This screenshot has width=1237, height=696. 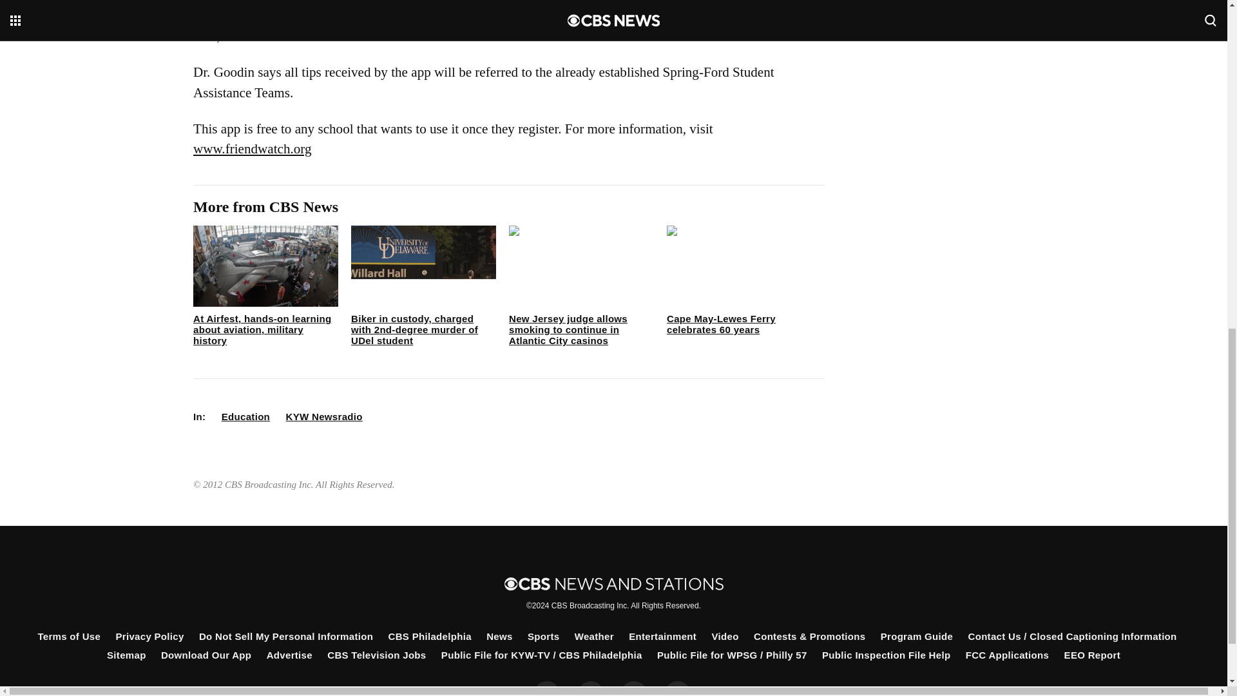 What do you see at coordinates (678, 688) in the screenshot?
I see `youtube` at bounding box center [678, 688].